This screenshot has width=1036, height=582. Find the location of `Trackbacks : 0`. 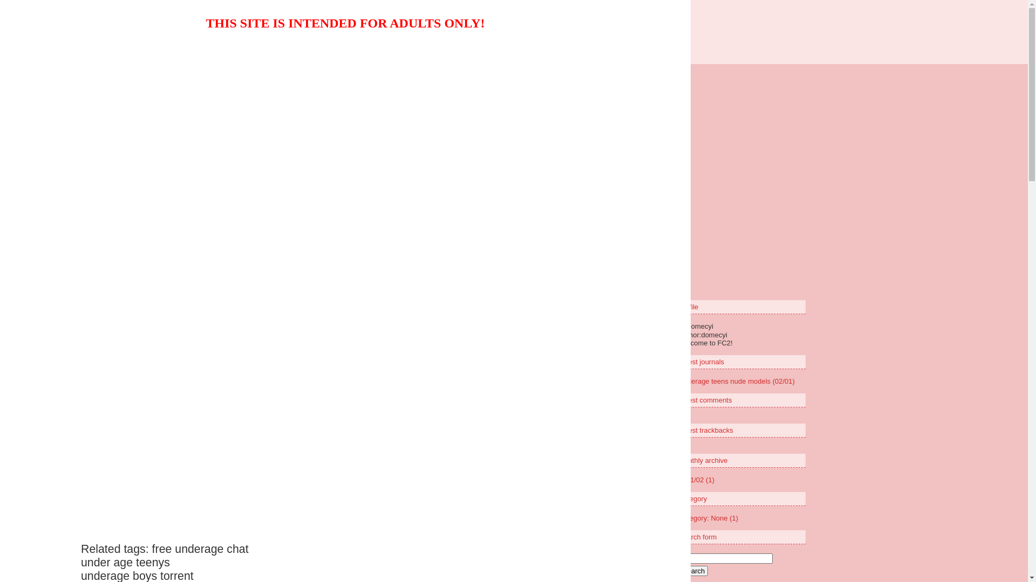

Trackbacks : 0 is located at coordinates (596, 138).